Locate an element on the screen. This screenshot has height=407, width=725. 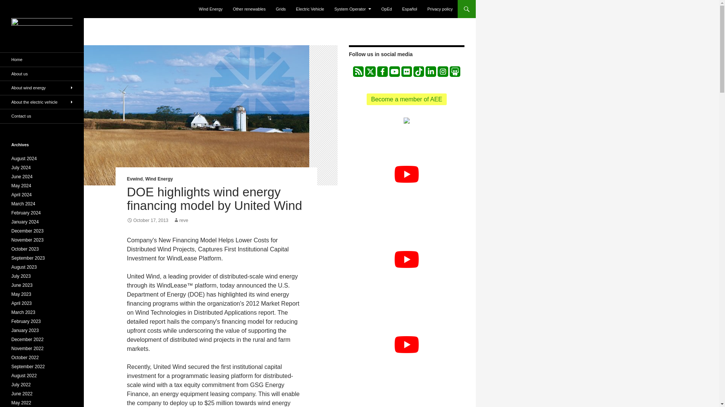
Slideshare is located at coordinates (455, 72).